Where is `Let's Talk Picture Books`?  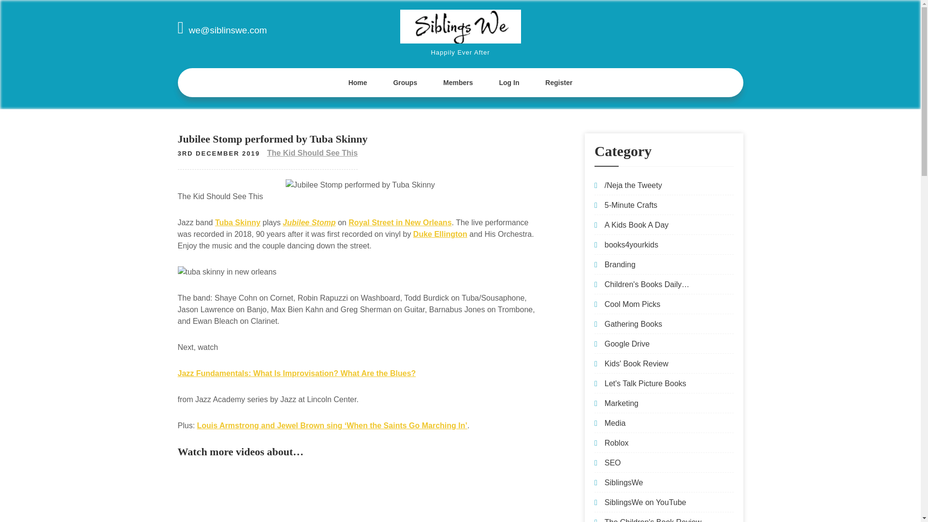
Let's Talk Picture Books is located at coordinates (646, 384).